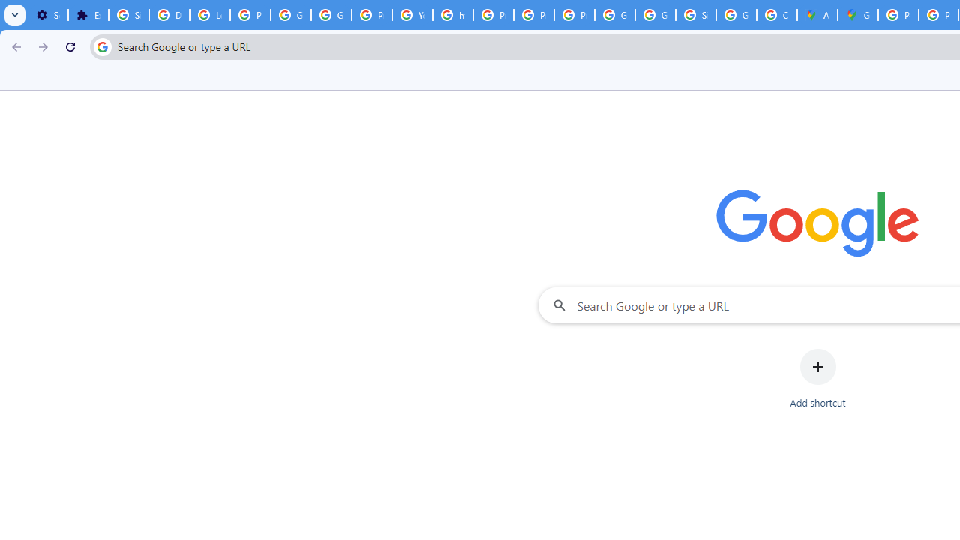 The width and height of the screenshot is (960, 540). I want to click on YouTube, so click(412, 15).